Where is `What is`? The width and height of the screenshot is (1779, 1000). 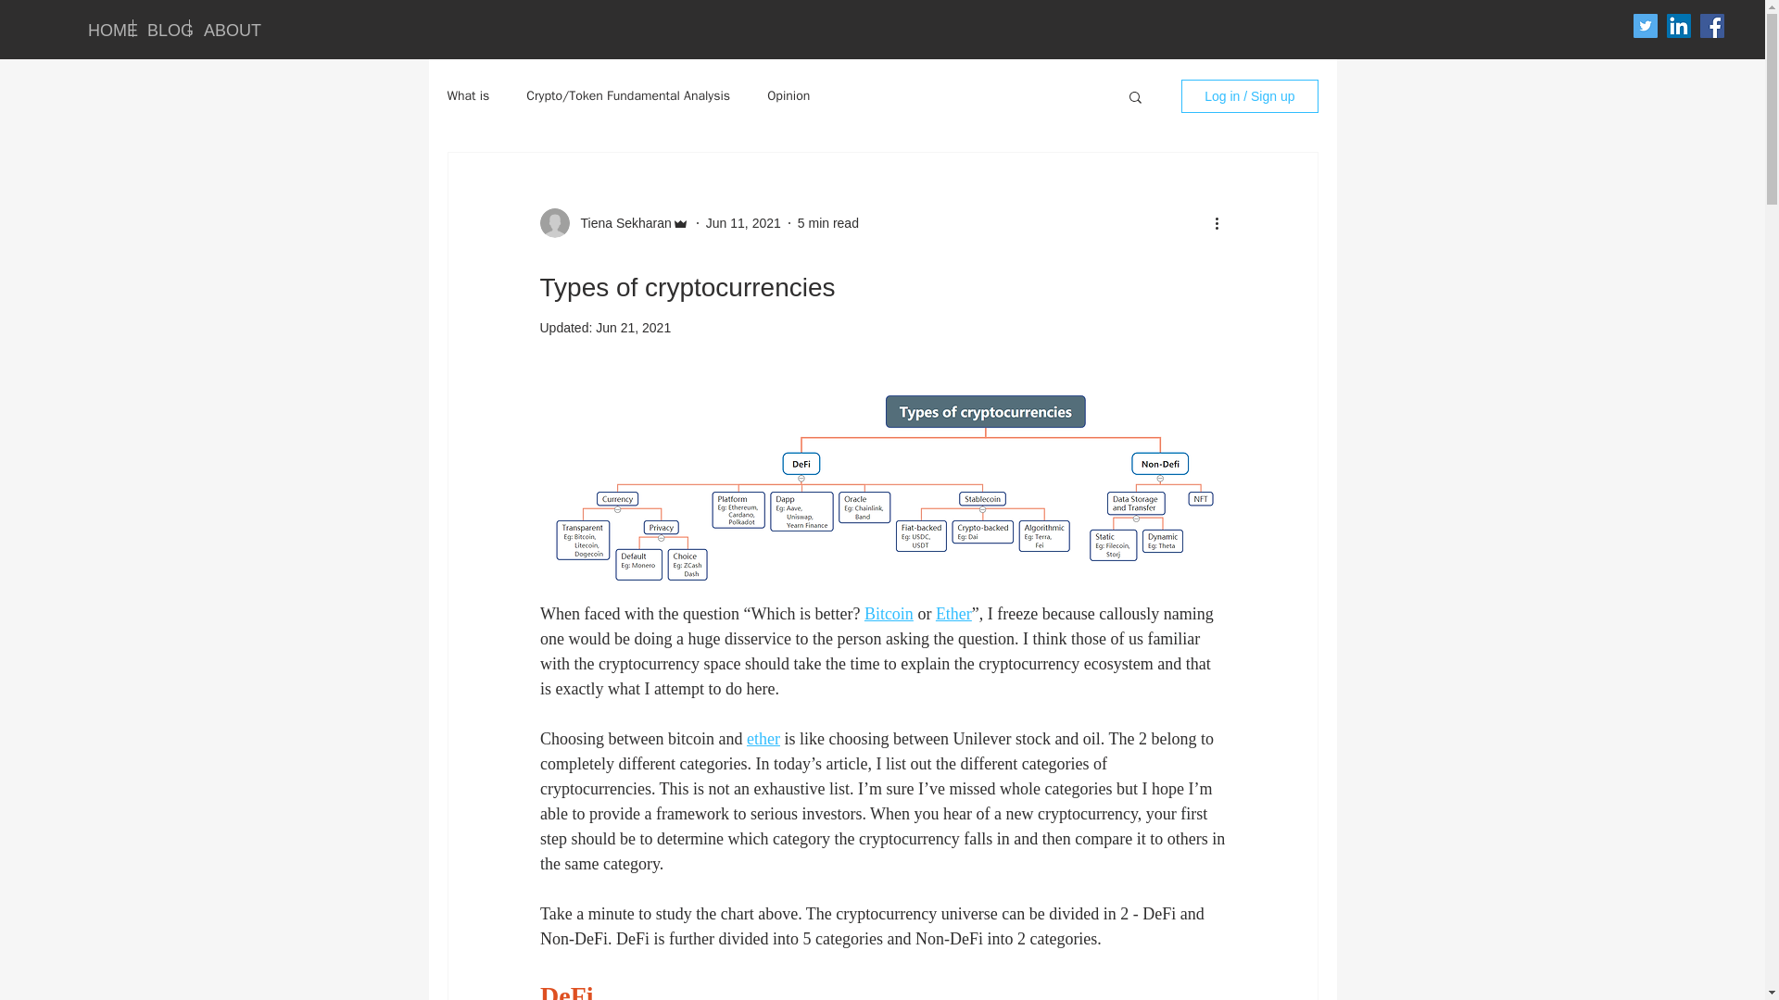 What is is located at coordinates (467, 96).